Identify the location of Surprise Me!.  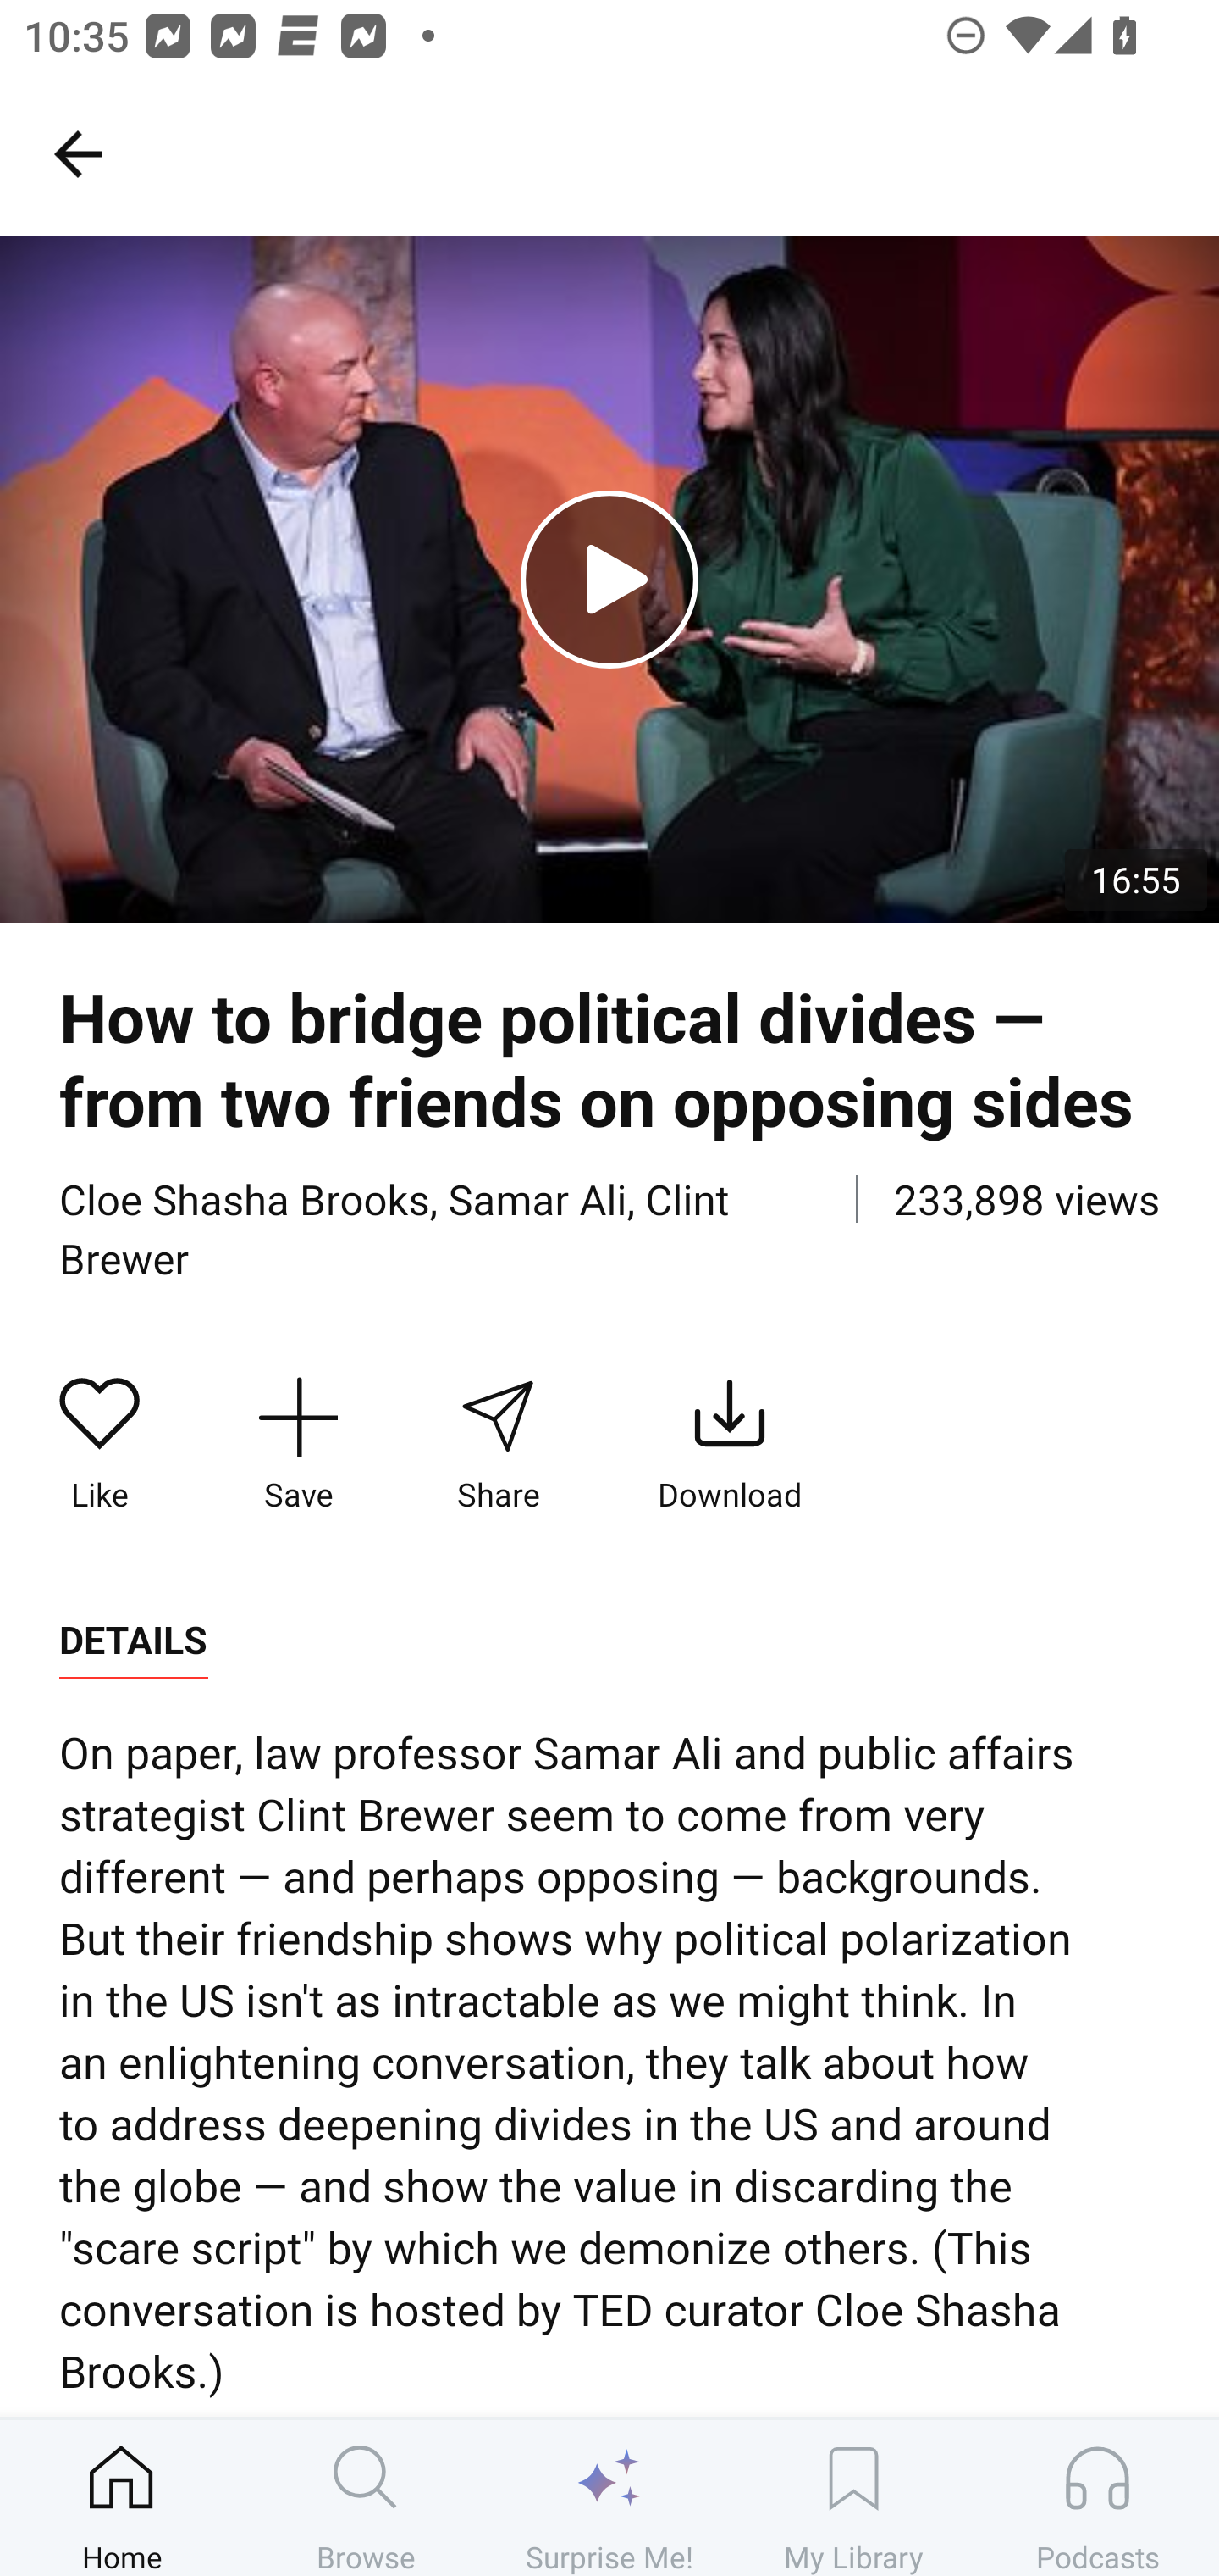
(609, 2497).